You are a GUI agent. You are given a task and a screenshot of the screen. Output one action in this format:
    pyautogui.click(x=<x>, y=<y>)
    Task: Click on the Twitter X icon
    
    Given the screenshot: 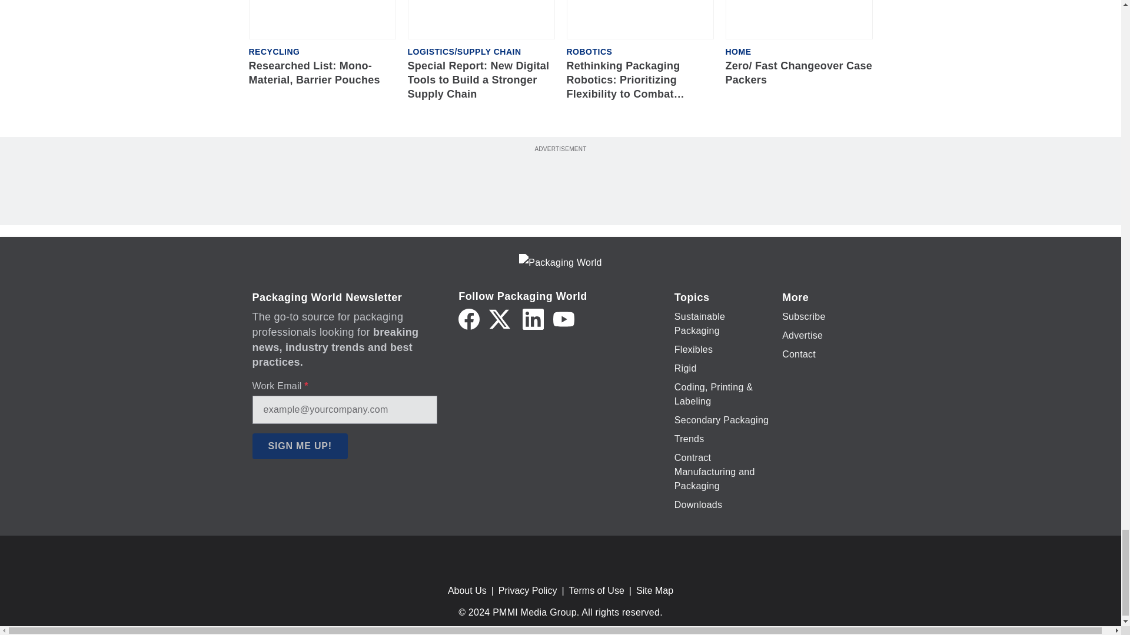 What is the action you would take?
    pyautogui.click(x=500, y=319)
    